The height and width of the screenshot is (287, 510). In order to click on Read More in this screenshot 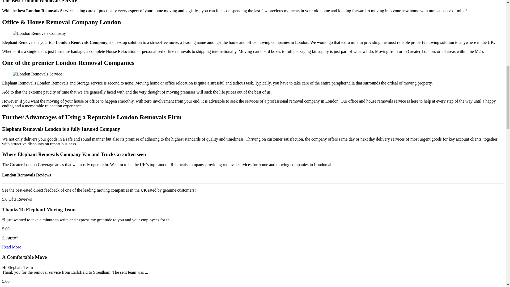, I will do `click(12, 247)`.